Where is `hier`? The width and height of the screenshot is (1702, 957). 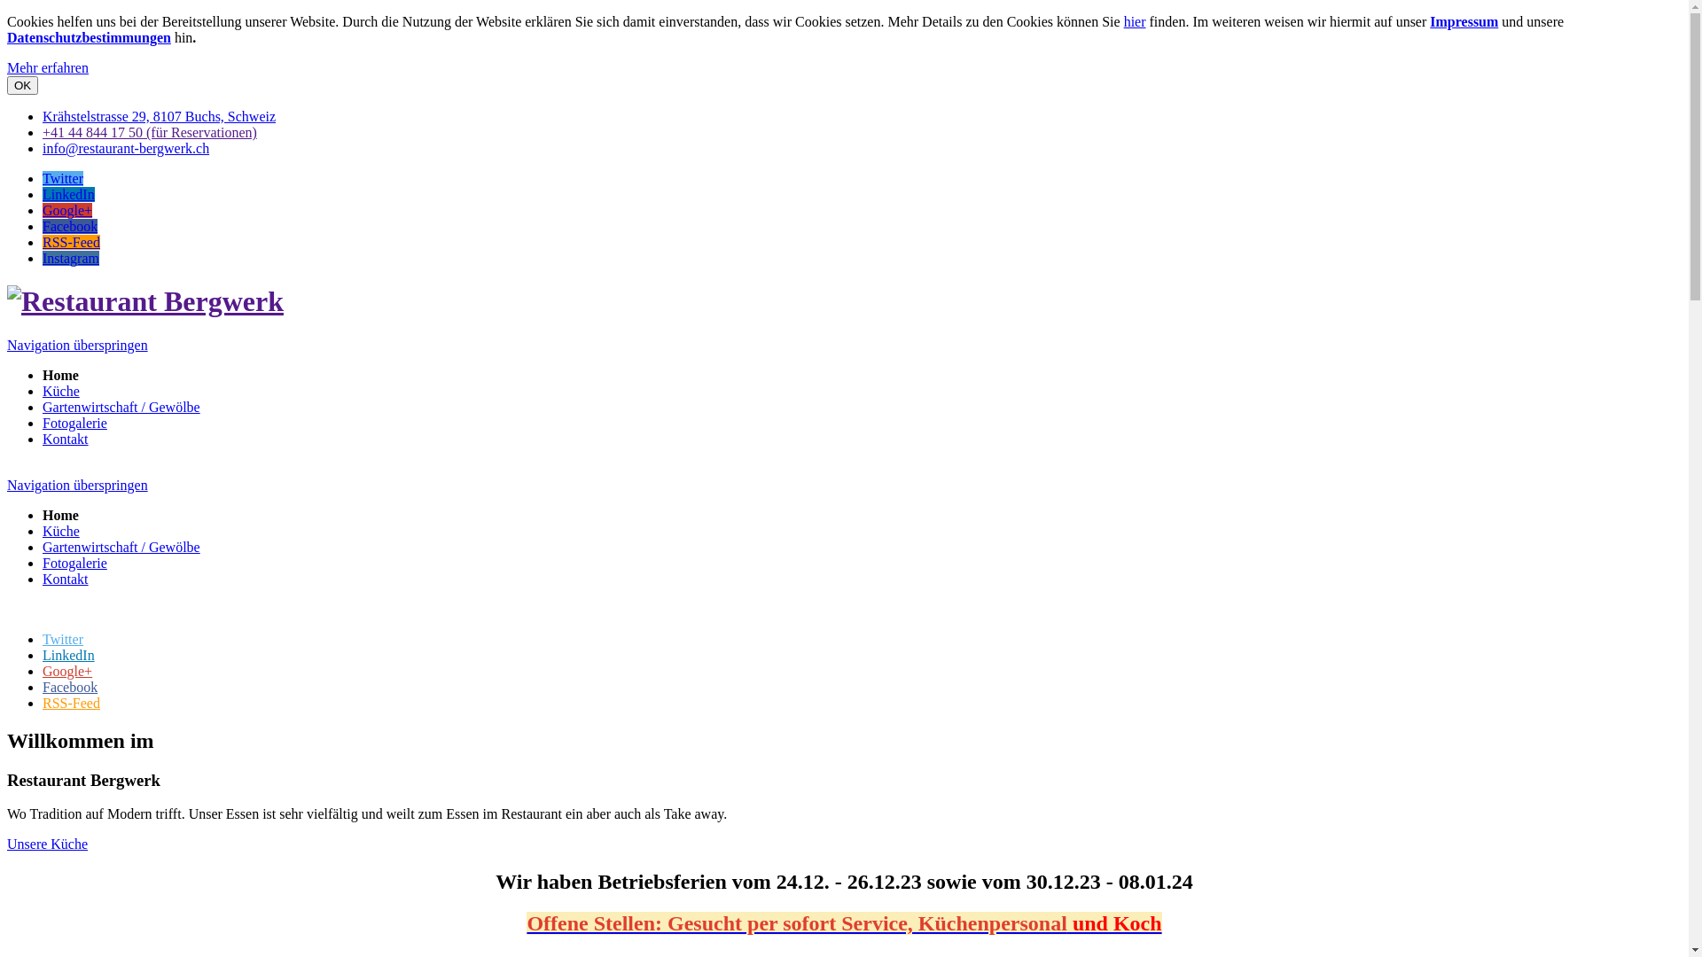 hier is located at coordinates (1135, 21).